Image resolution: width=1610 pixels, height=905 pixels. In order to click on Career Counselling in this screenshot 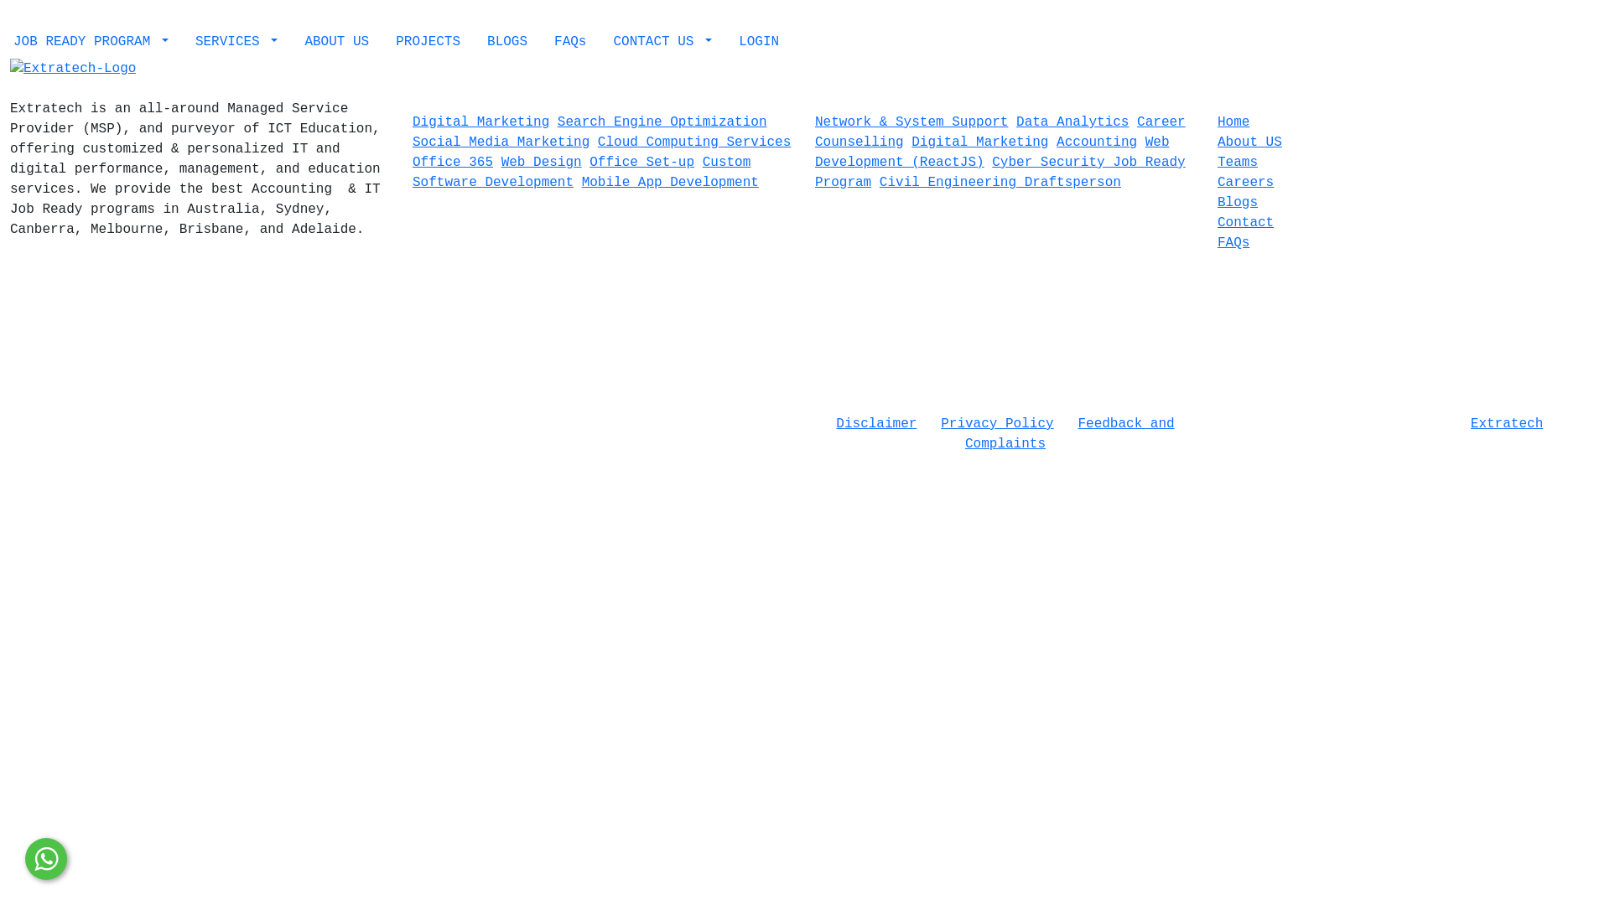, I will do `click(1000, 132)`.